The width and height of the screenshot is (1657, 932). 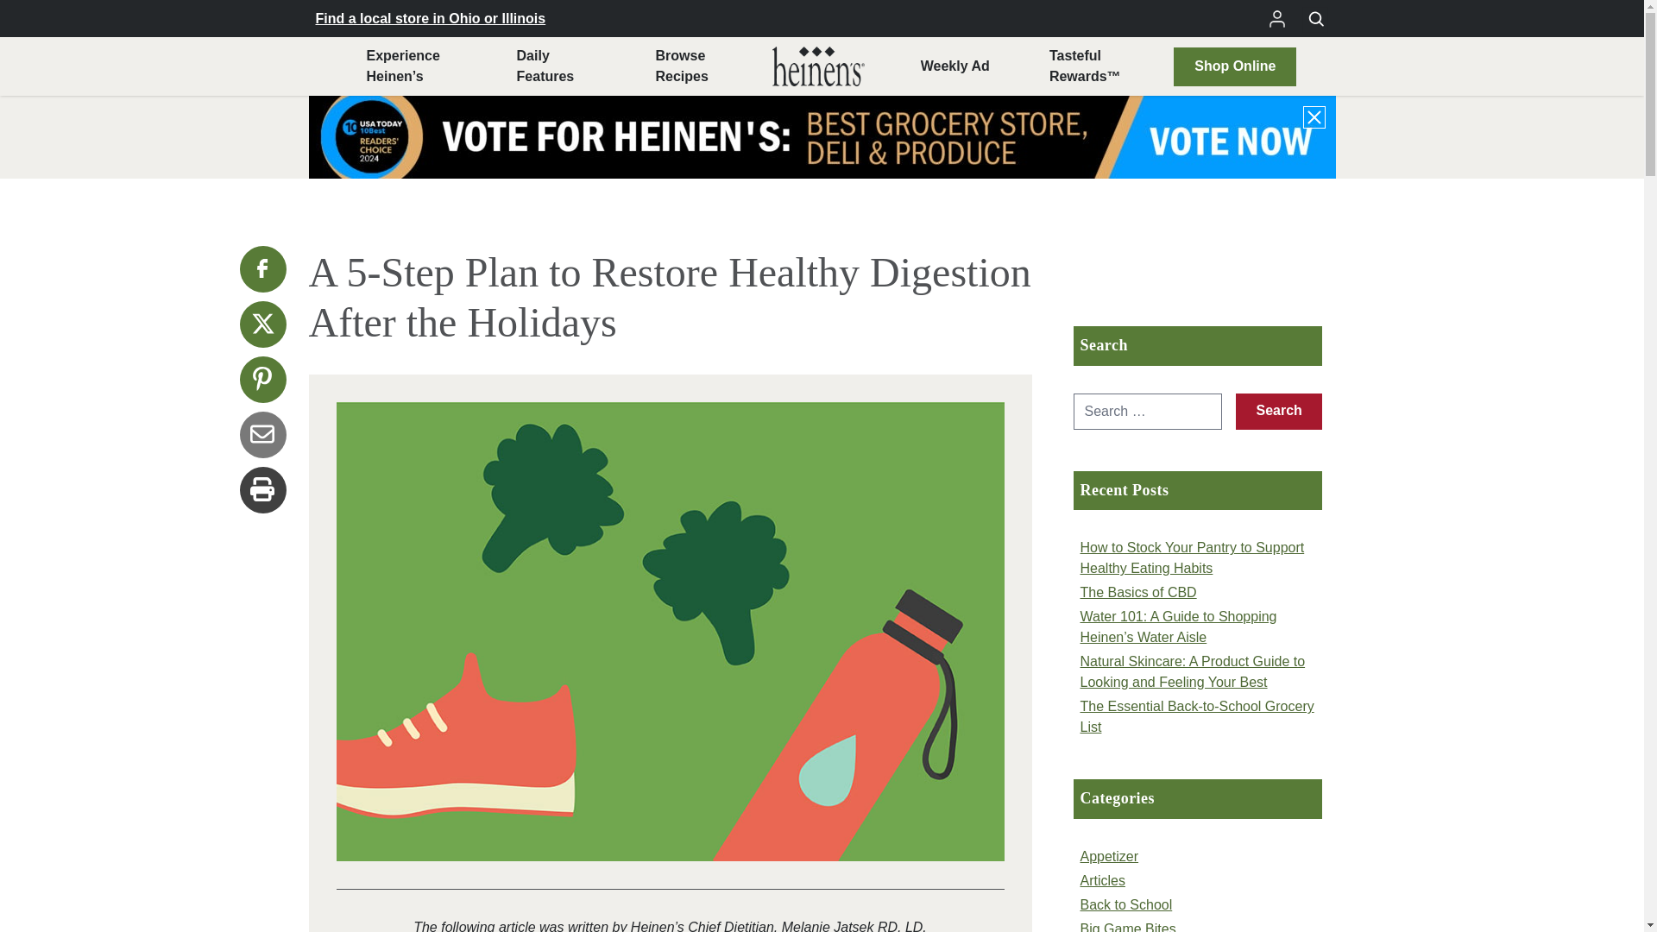 What do you see at coordinates (263, 435) in the screenshot?
I see `Send us an Email` at bounding box center [263, 435].